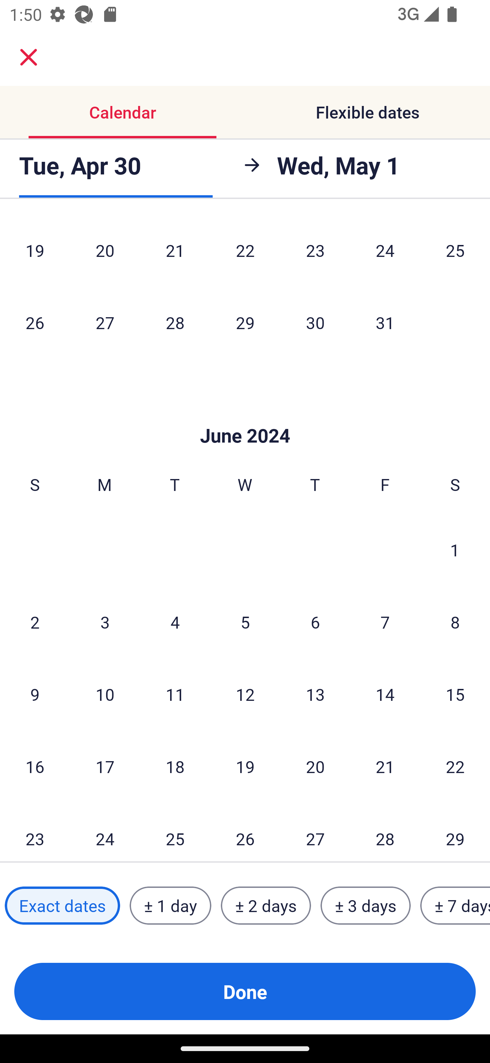  I want to click on ± 1 day, so click(170, 906).